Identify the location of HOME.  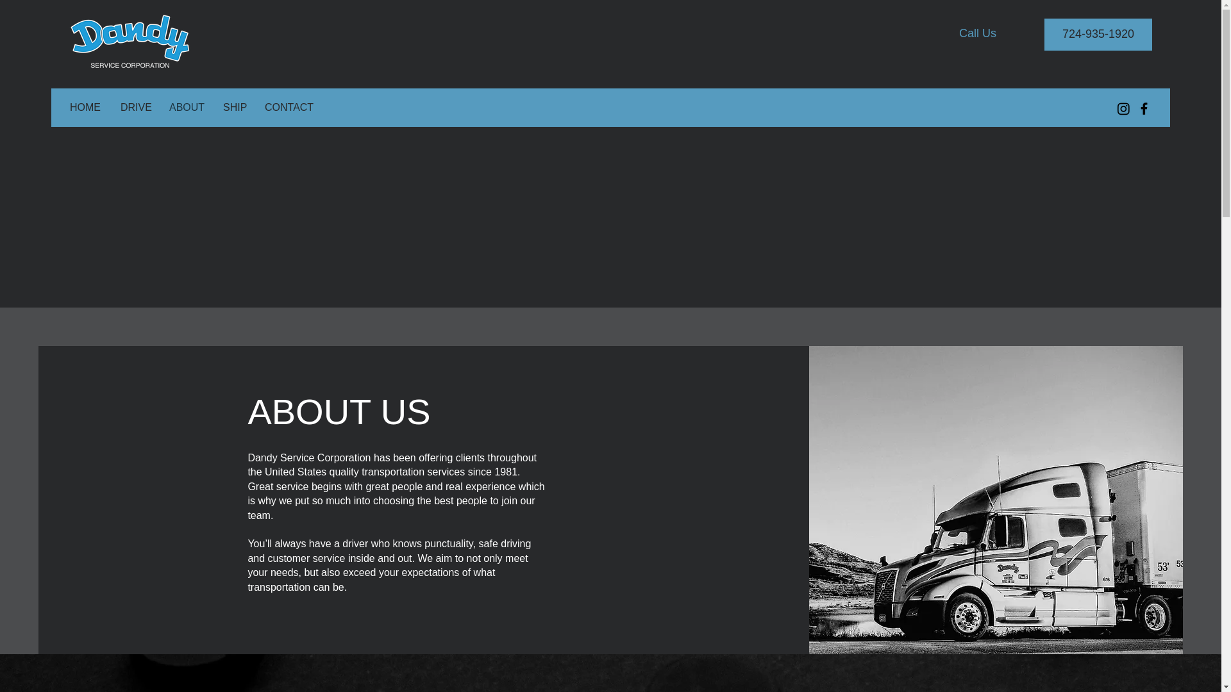
(85, 108).